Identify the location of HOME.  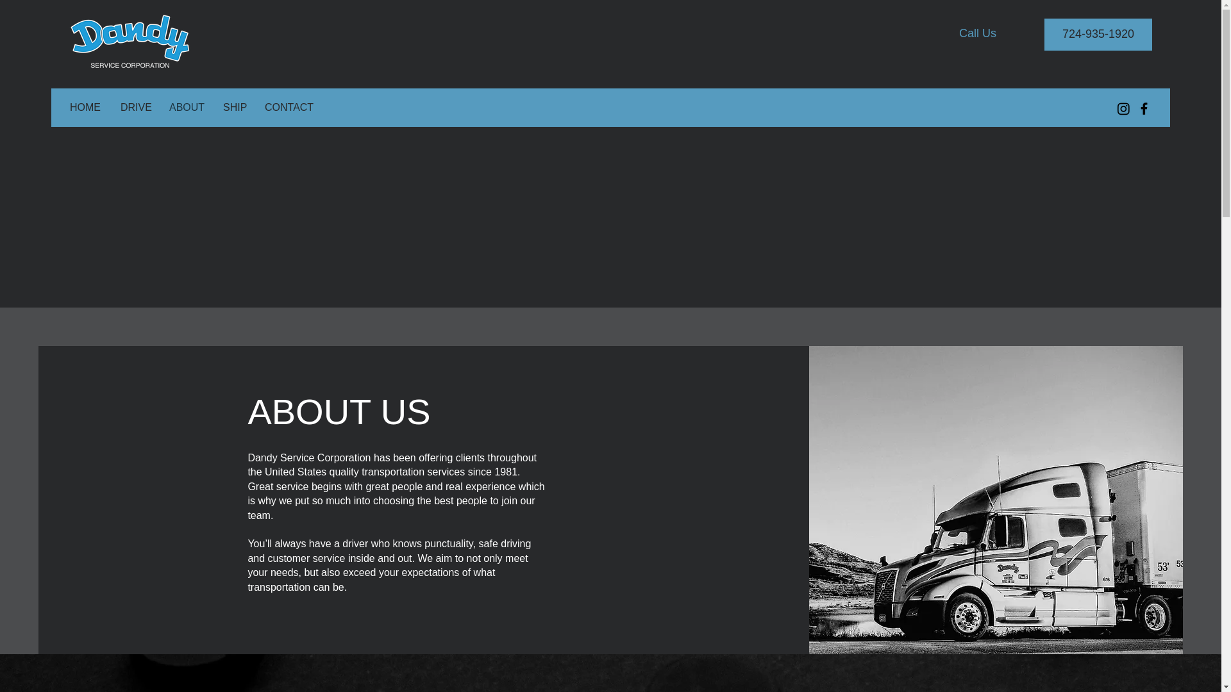
(85, 108).